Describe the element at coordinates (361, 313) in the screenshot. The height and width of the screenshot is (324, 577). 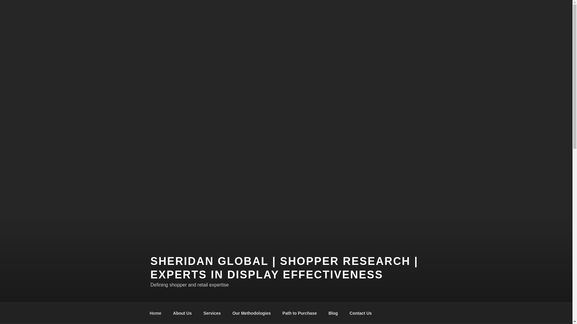
I see `Contact Us` at that location.